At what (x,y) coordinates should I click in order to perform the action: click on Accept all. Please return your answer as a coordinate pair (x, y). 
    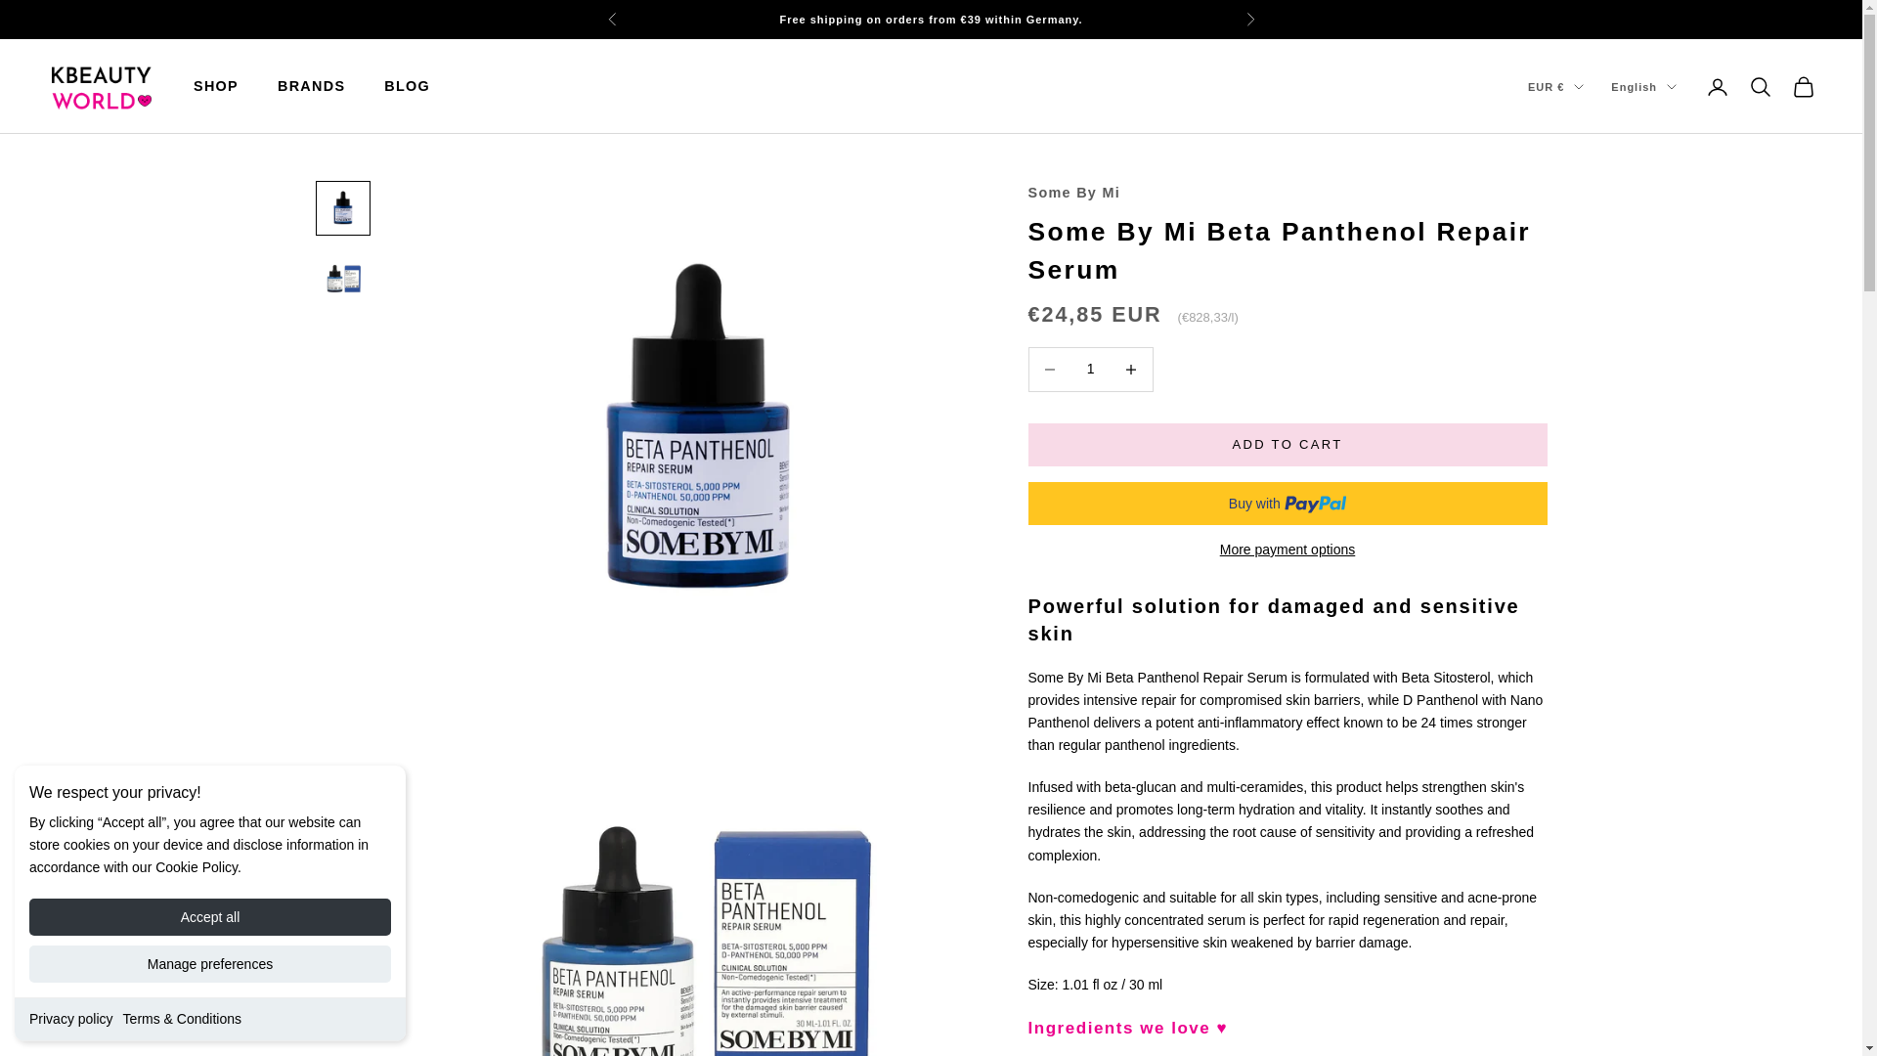
    Looking at the image, I should click on (209, 917).